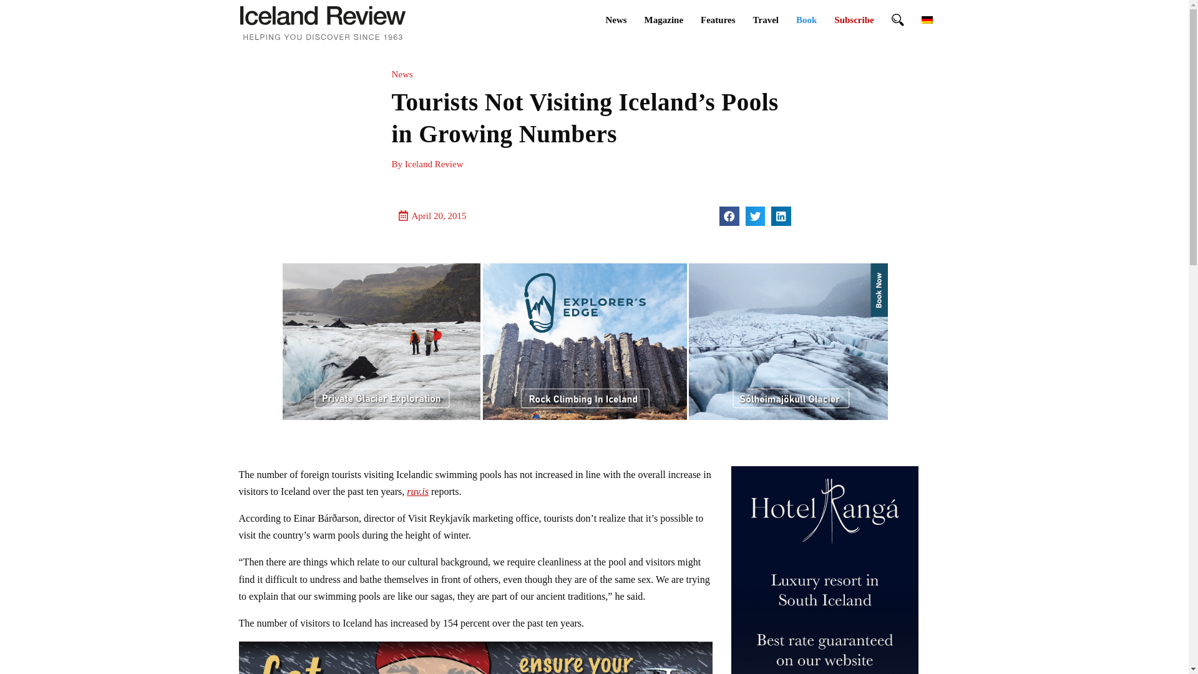 Image resolution: width=1198 pixels, height=674 pixels. Describe the element at coordinates (765, 20) in the screenshot. I see `Travel` at that location.